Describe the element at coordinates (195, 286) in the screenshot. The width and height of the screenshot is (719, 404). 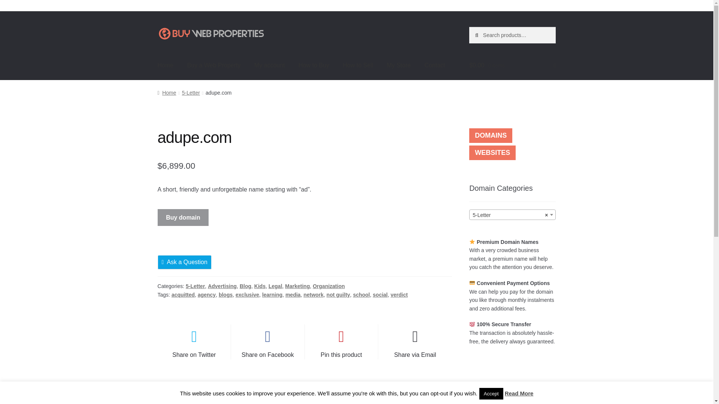
I see `5-Letter` at that location.